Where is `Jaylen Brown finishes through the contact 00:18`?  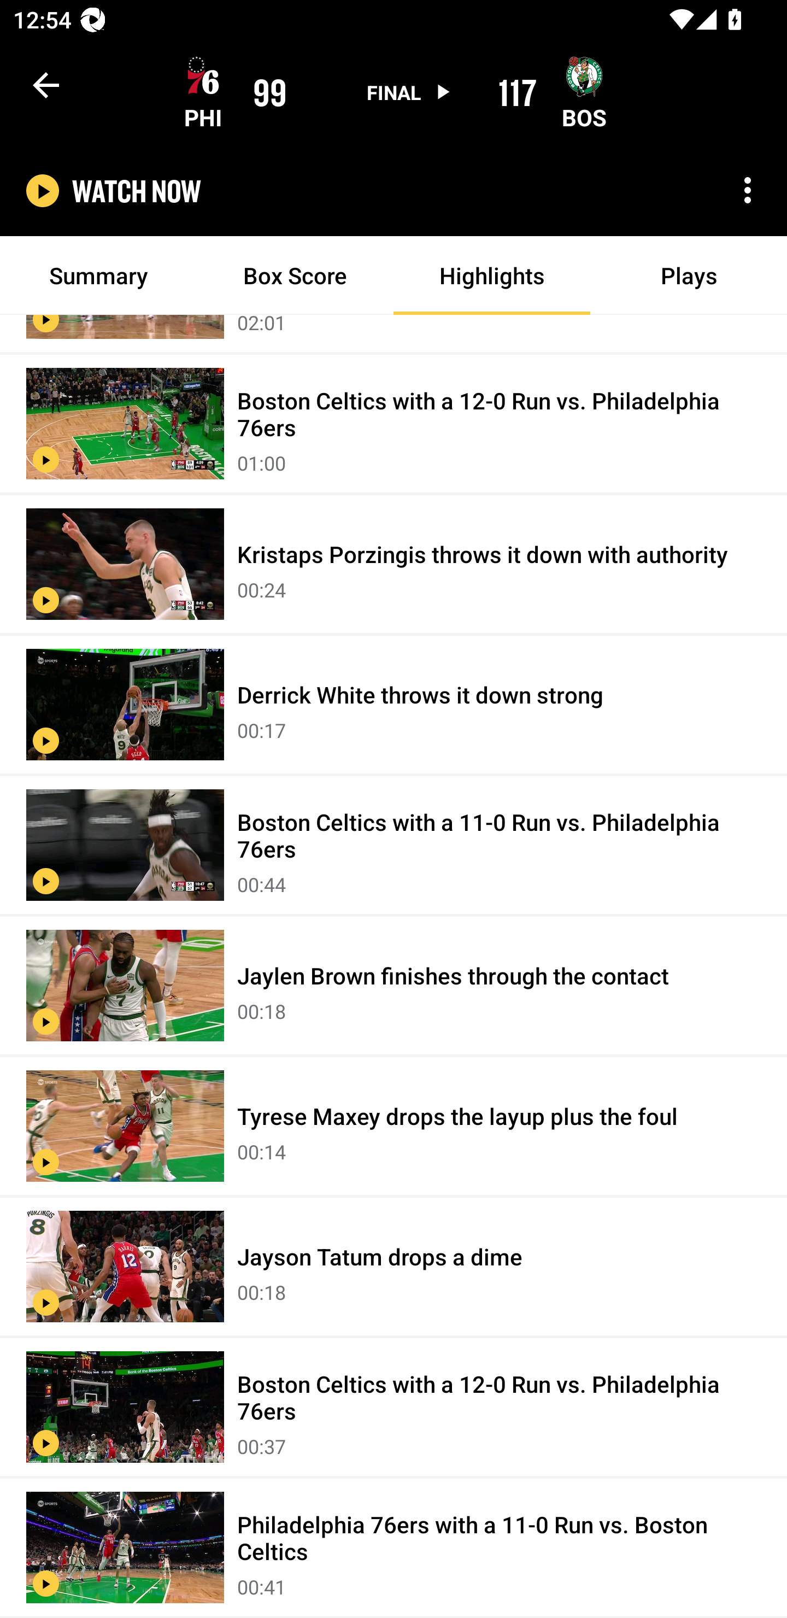 Jaylen Brown finishes through the contact 00:18 is located at coordinates (393, 987).